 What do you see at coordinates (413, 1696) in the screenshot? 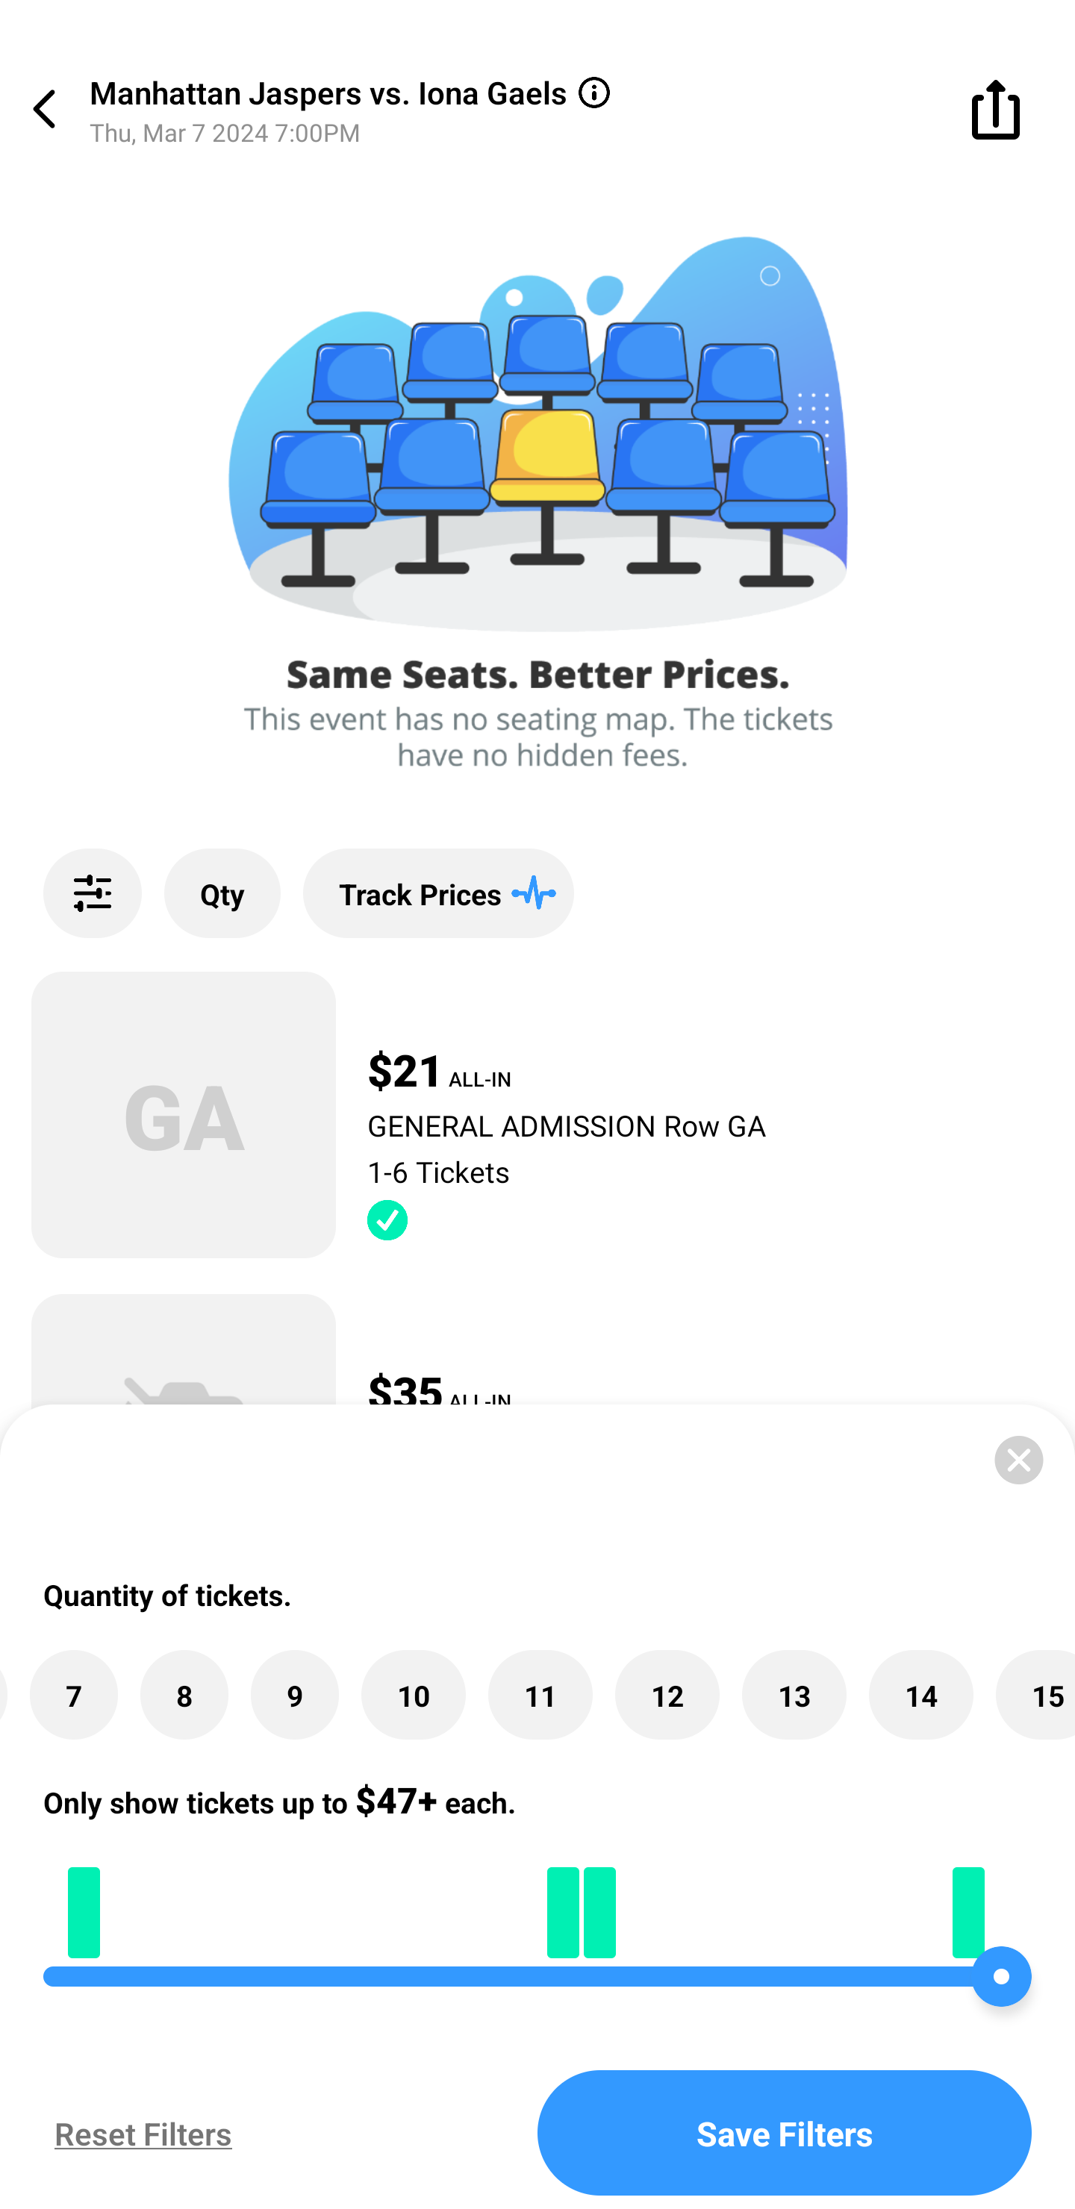
I see `10` at bounding box center [413, 1696].